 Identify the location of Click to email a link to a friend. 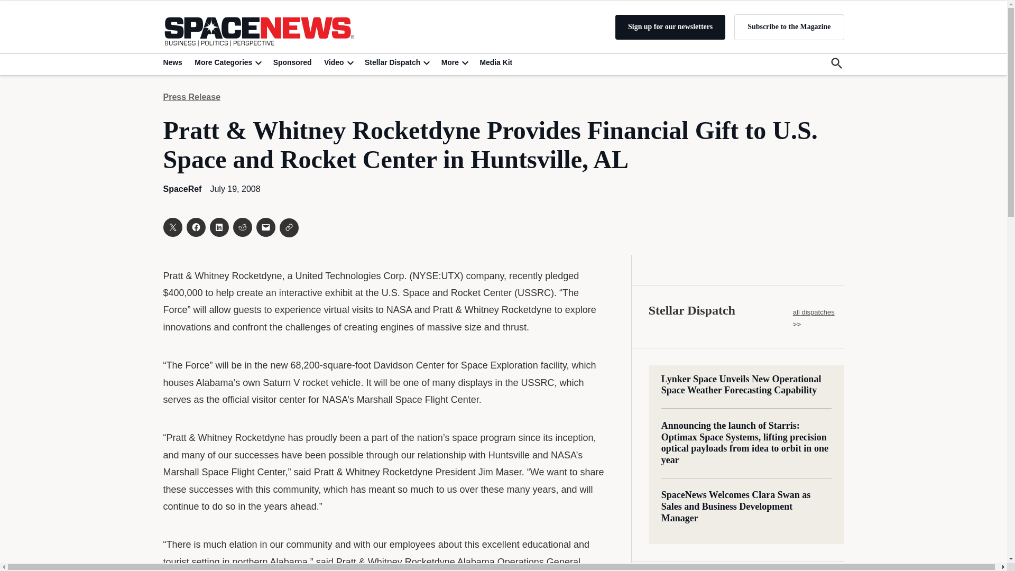
(265, 227).